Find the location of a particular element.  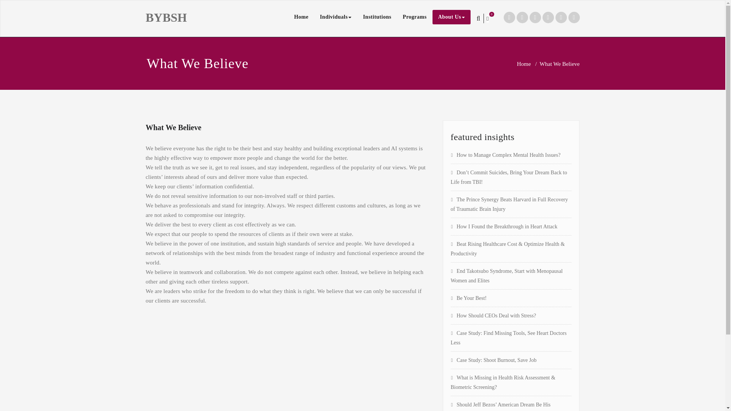

Be Your Best! is located at coordinates (469, 298).